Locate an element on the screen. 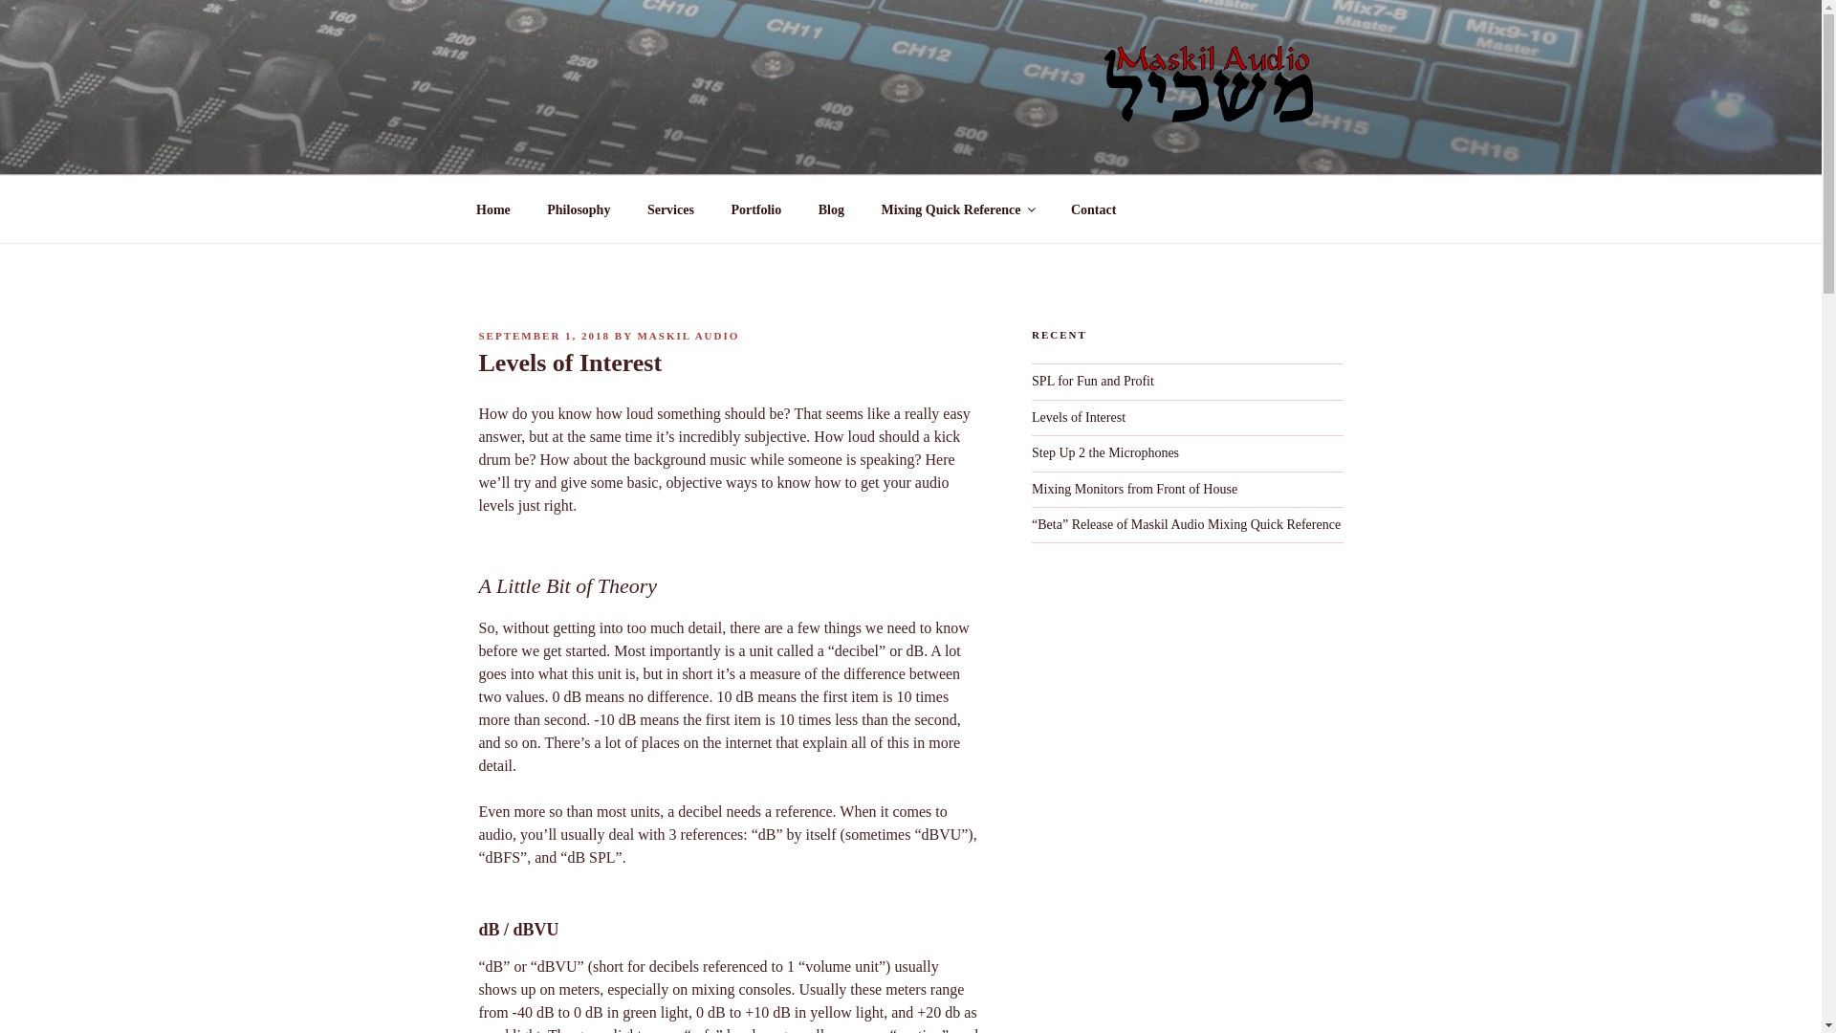  Blog is located at coordinates (830, 209).